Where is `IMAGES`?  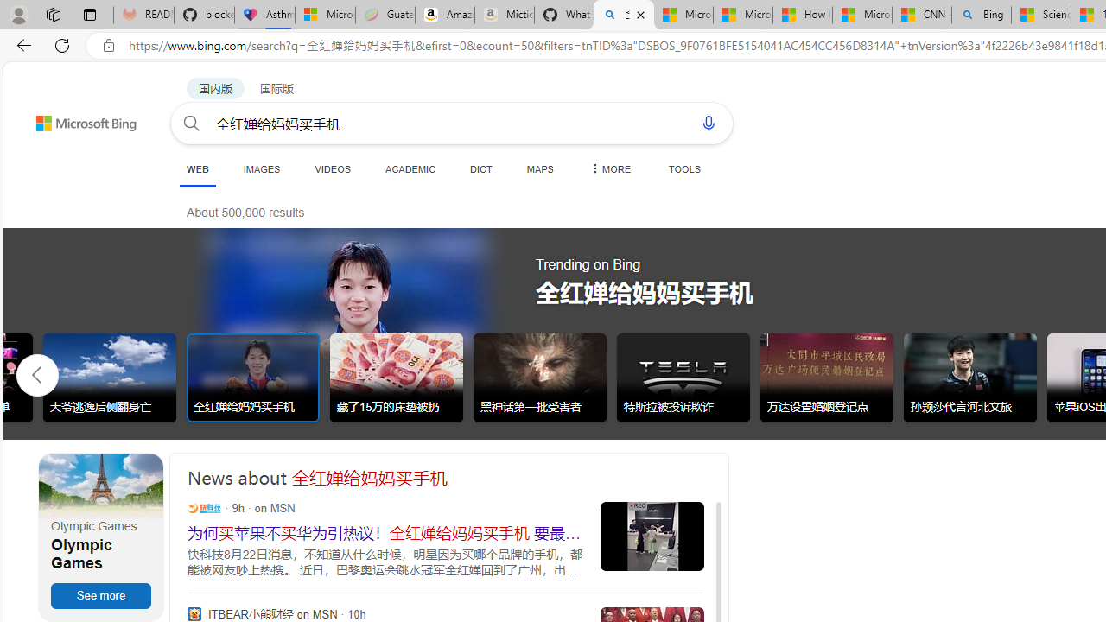
IMAGES is located at coordinates (261, 168).